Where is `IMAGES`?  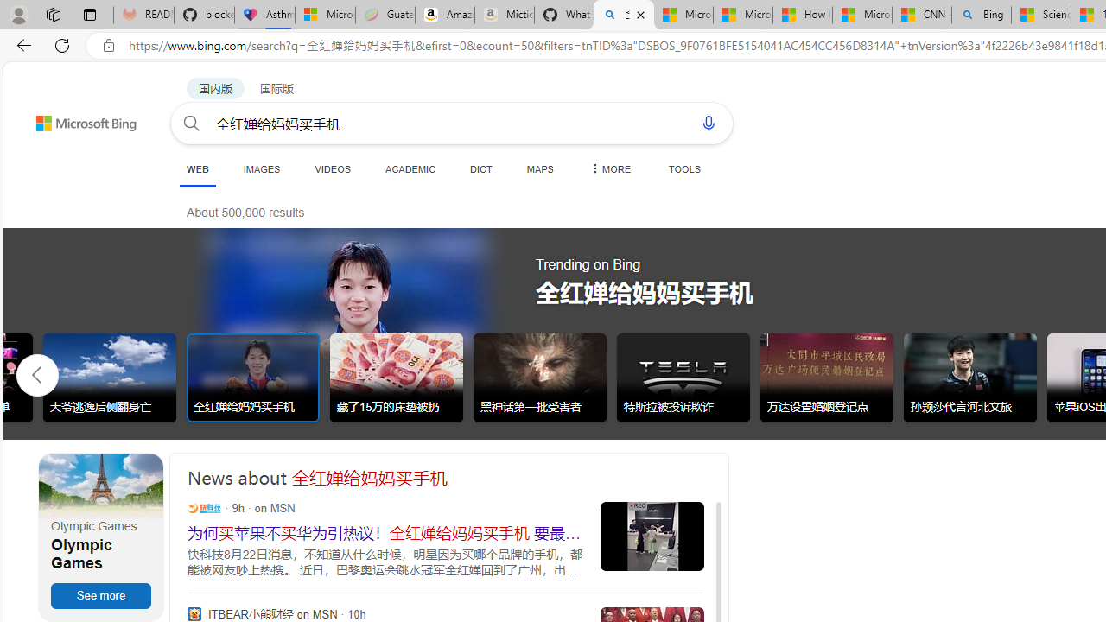
IMAGES is located at coordinates (261, 168).